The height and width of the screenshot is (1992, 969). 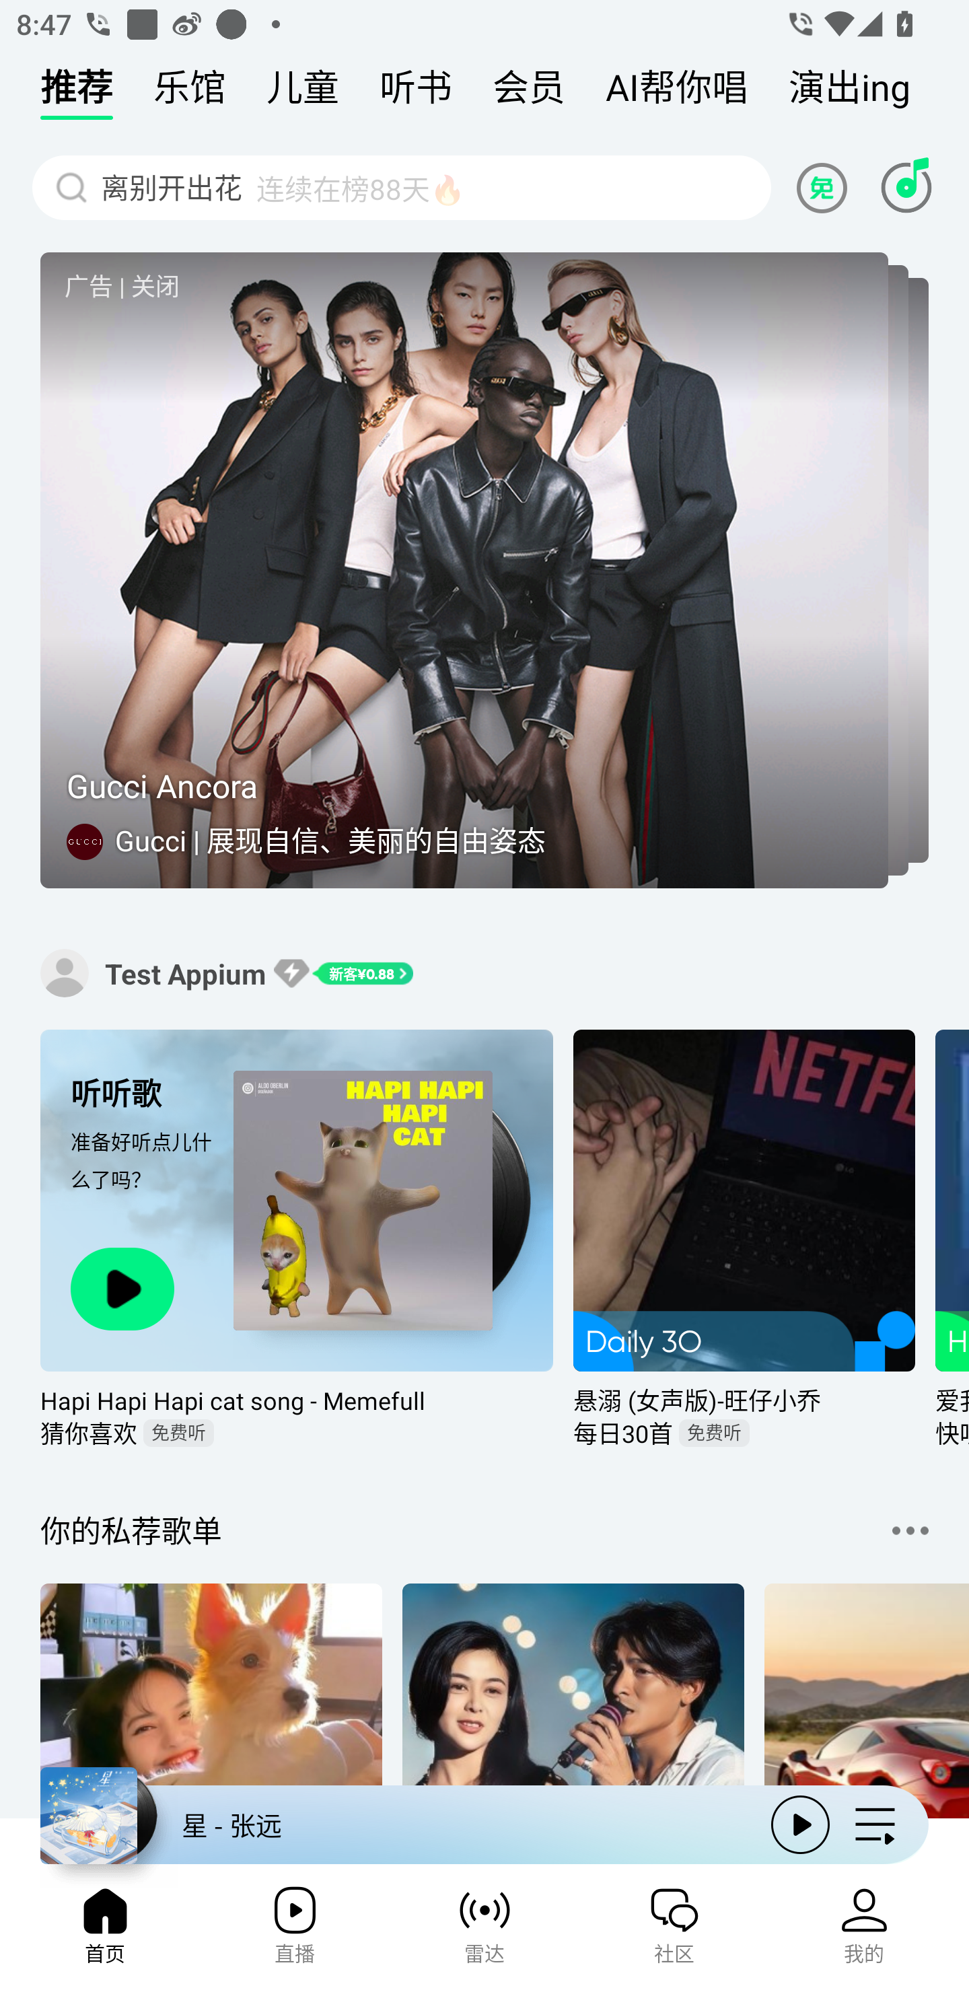 What do you see at coordinates (573, 1702) in the screenshot?
I see `【粤语老歌】岁月更迭，情怀依旧音频. . 5847人收藏. 收听量, 1324万` at bounding box center [573, 1702].